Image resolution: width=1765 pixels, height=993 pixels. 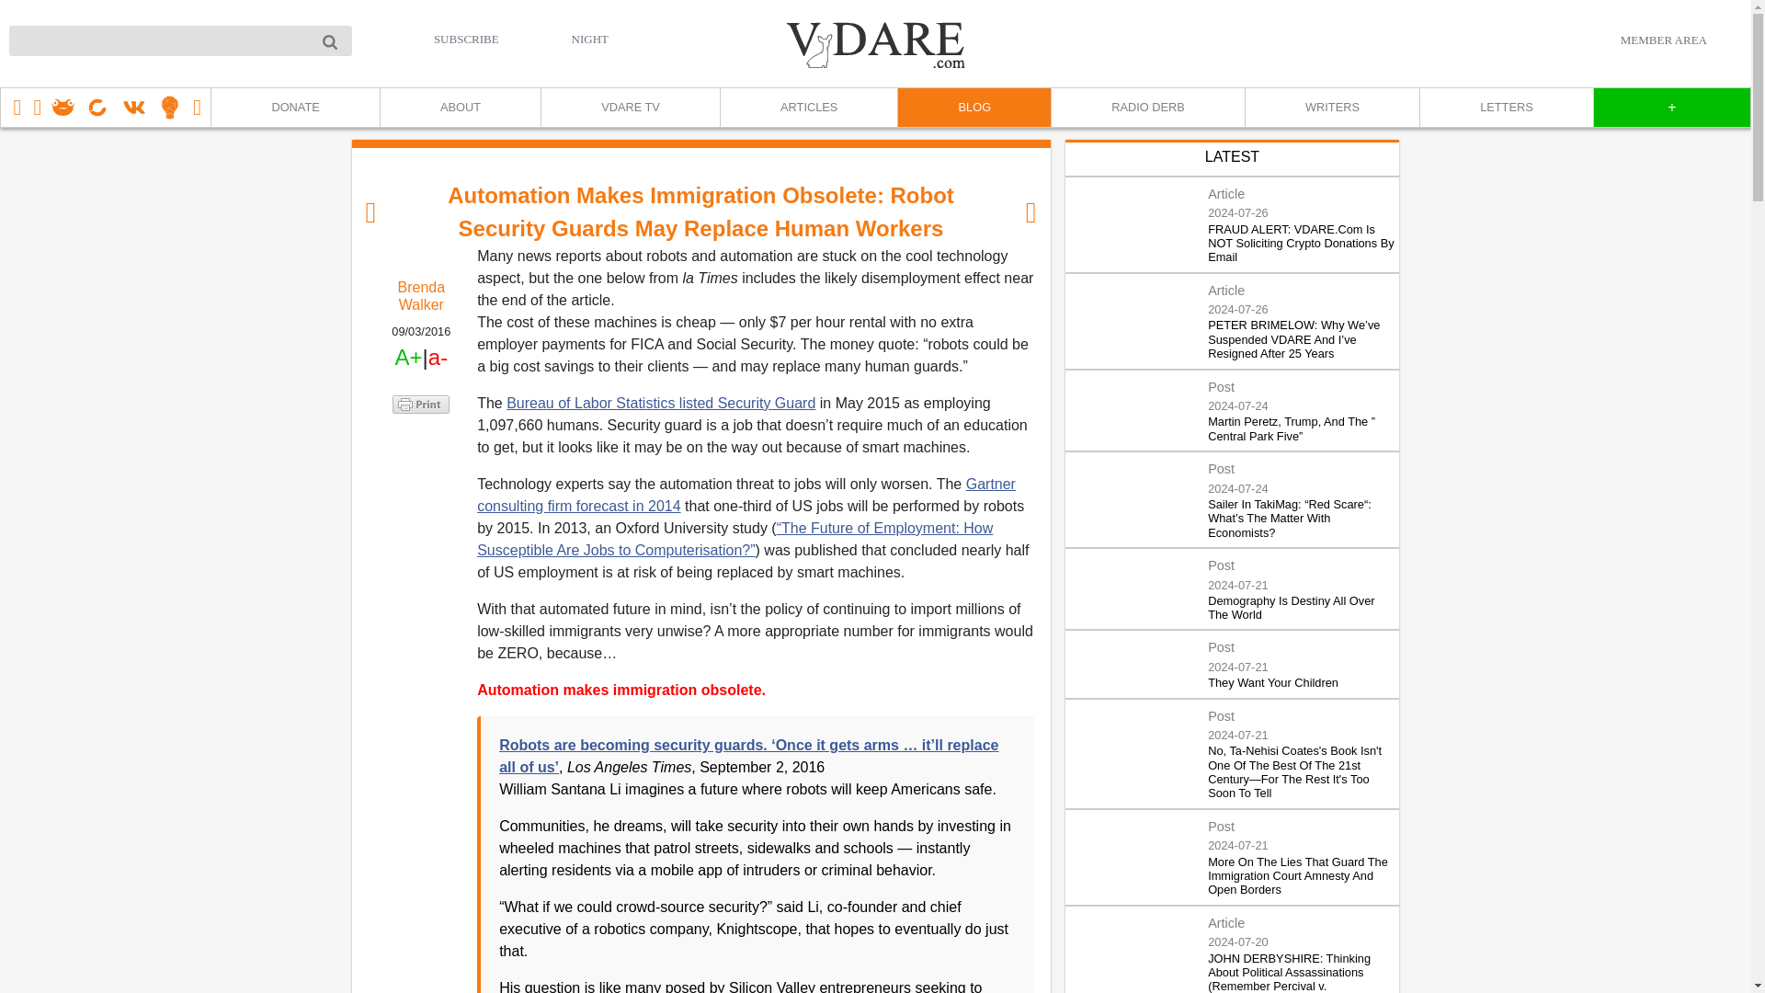 What do you see at coordinates (808, 108) in the screenshot?
I see `ARTICLES` at bounding box center [808, 108].